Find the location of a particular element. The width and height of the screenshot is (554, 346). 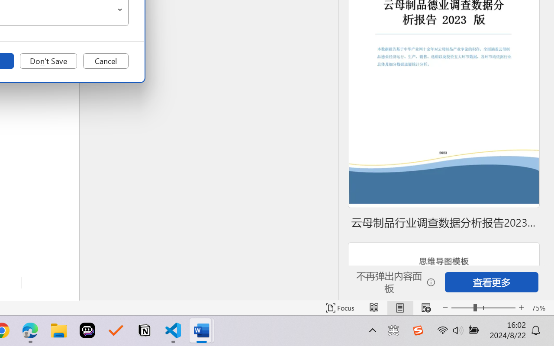

Class: Image is located at coordinates (418, 330).